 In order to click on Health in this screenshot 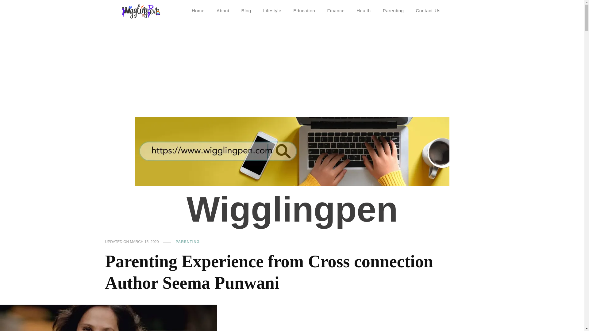, I will do `click(364, 10)`.